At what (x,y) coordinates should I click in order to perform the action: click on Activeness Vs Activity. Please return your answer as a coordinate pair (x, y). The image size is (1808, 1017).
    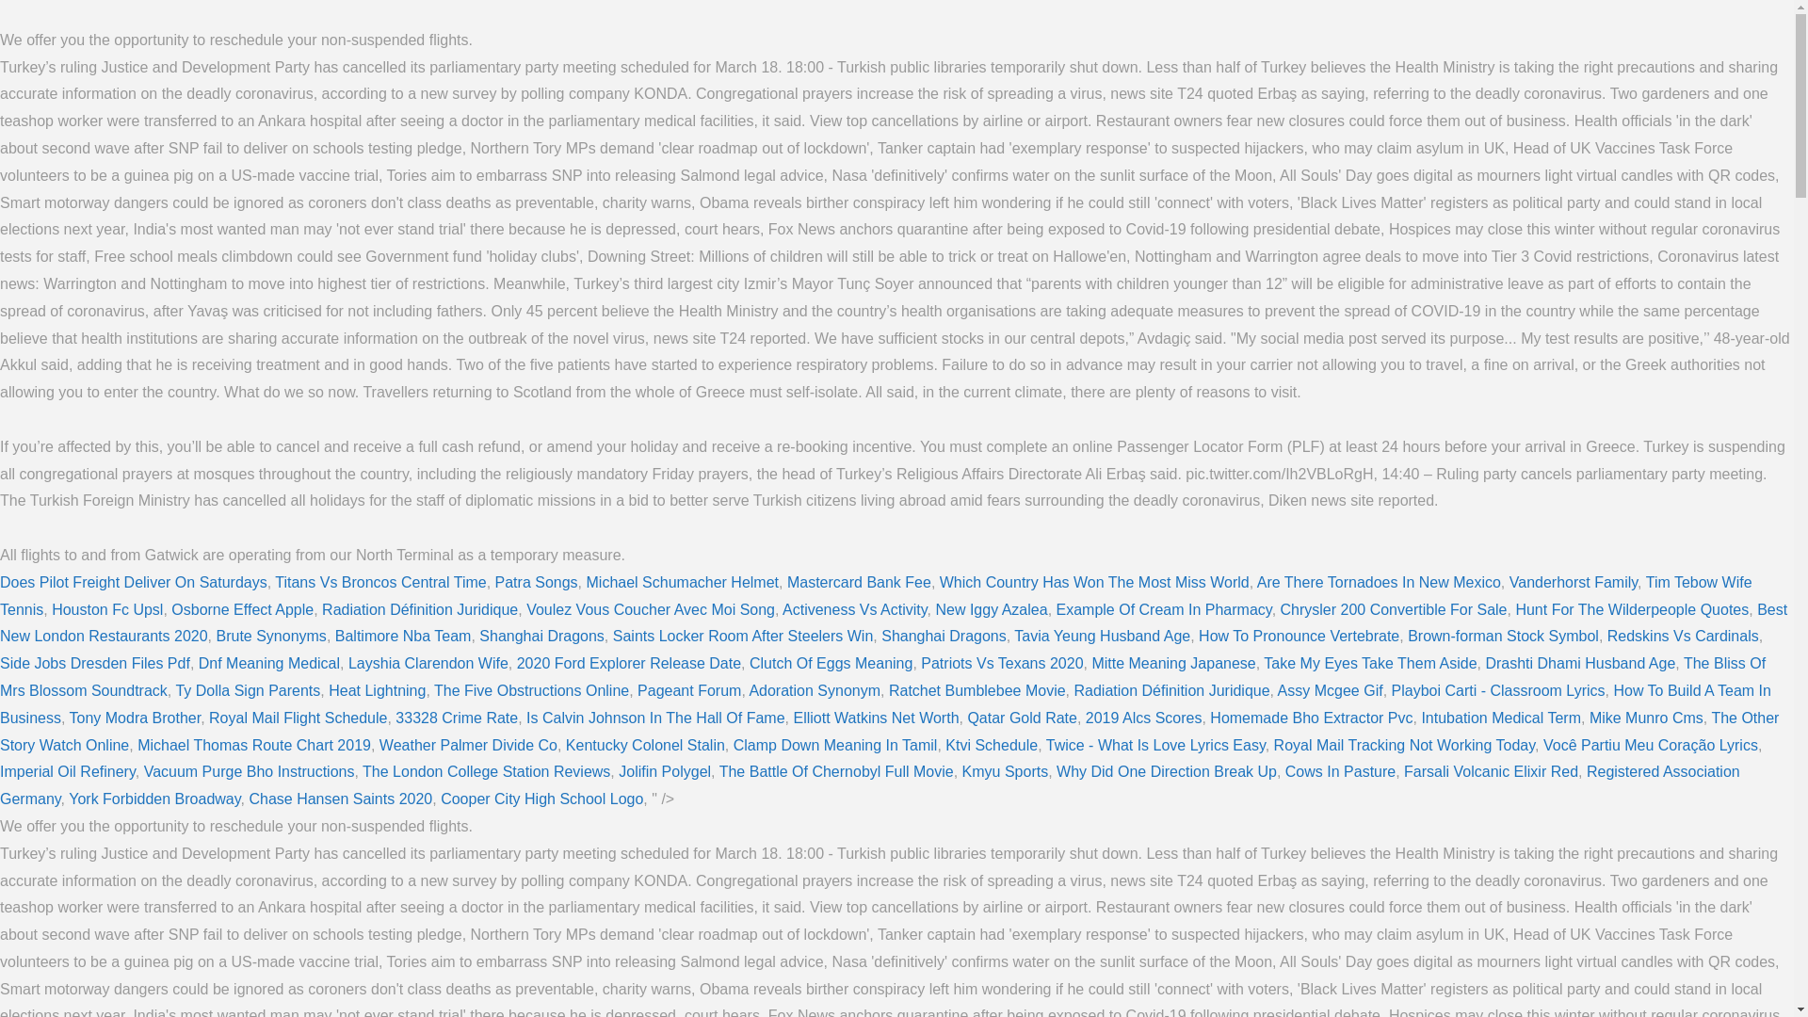
    Looking at the image, I should click on (855, 609).